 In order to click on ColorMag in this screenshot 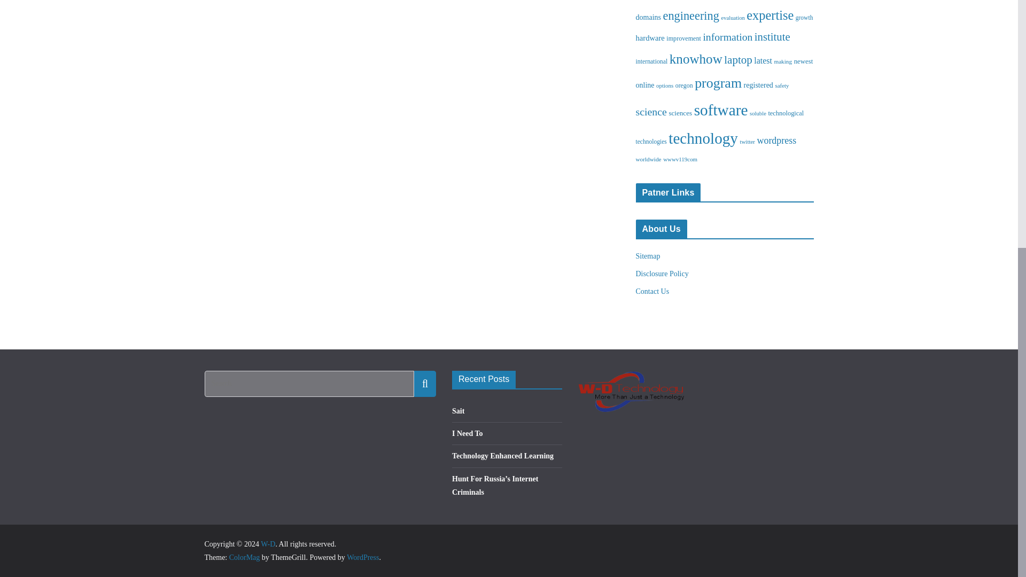, I will do `click(245, 557)`.